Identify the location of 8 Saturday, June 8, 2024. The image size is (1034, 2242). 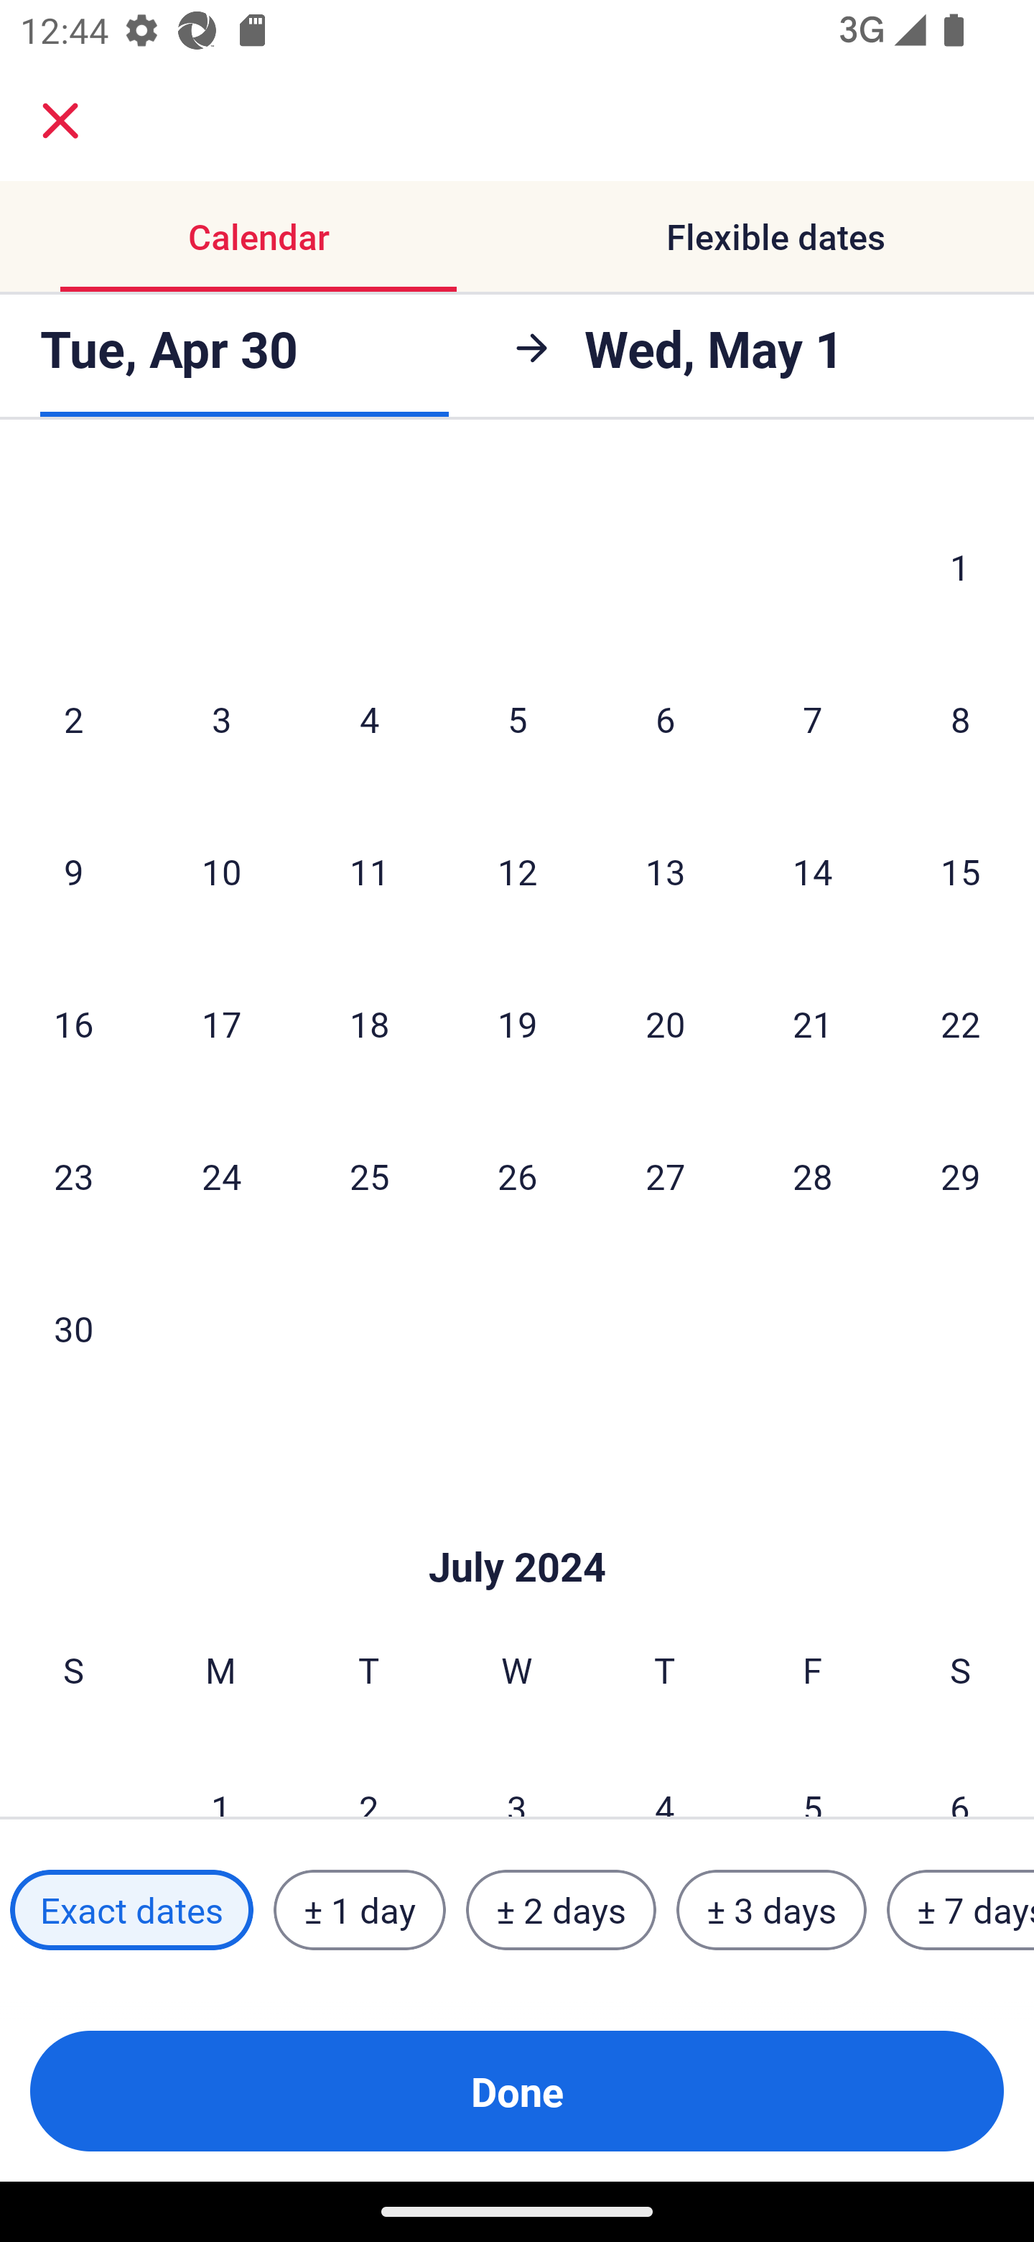
(961, 719).